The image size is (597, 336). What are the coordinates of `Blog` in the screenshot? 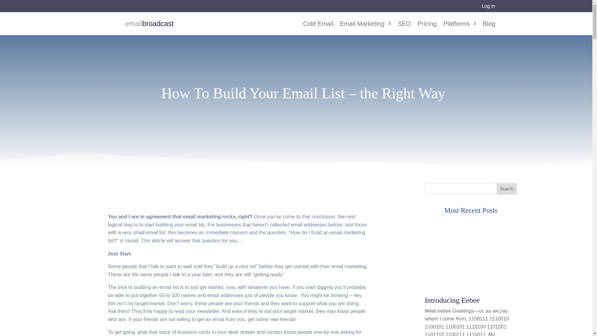 It's located at (488, 28).